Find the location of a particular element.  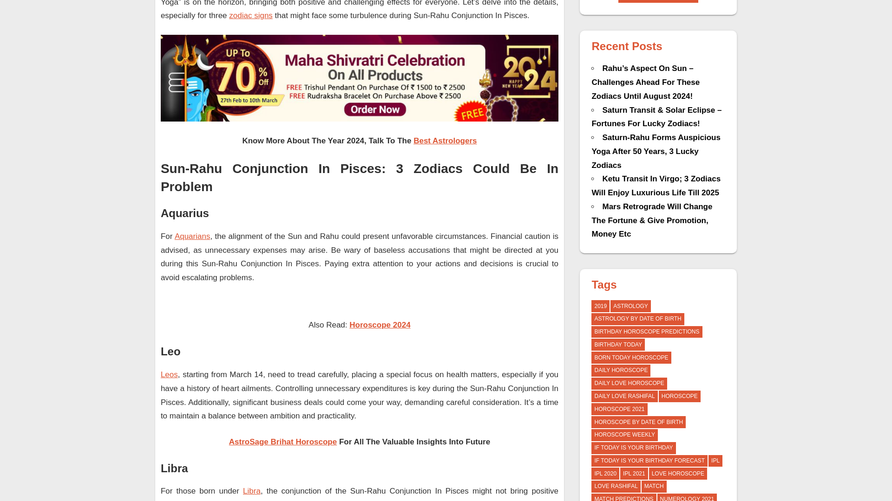

zodiac signs is located at coordinates (251, 15).